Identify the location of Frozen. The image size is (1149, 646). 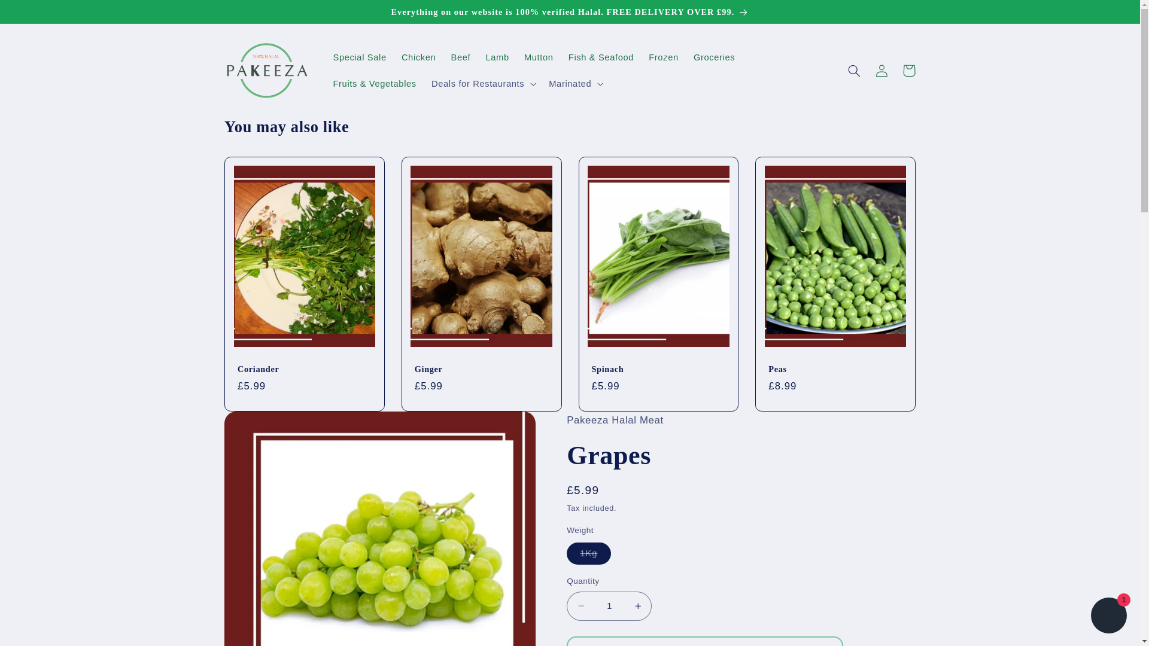
(663, 57).